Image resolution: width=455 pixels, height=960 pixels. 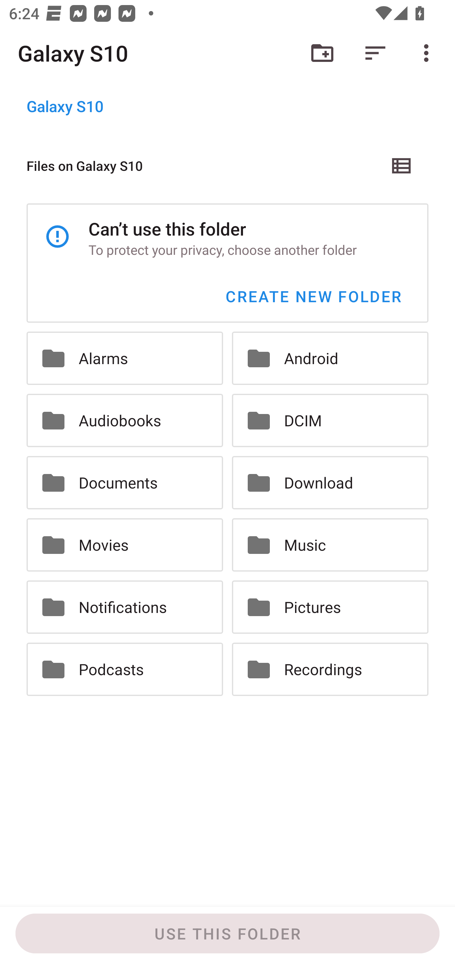 I want to click on List view, so click(x=402, y=165).